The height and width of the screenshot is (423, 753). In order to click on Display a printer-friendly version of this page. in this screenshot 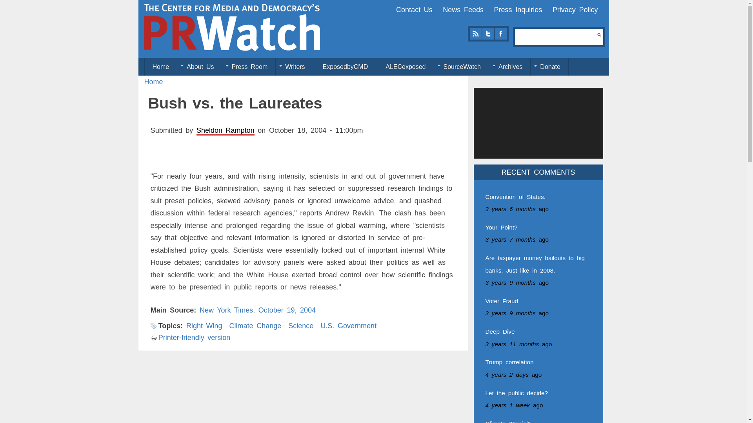, I will do `click(191, 338)`.